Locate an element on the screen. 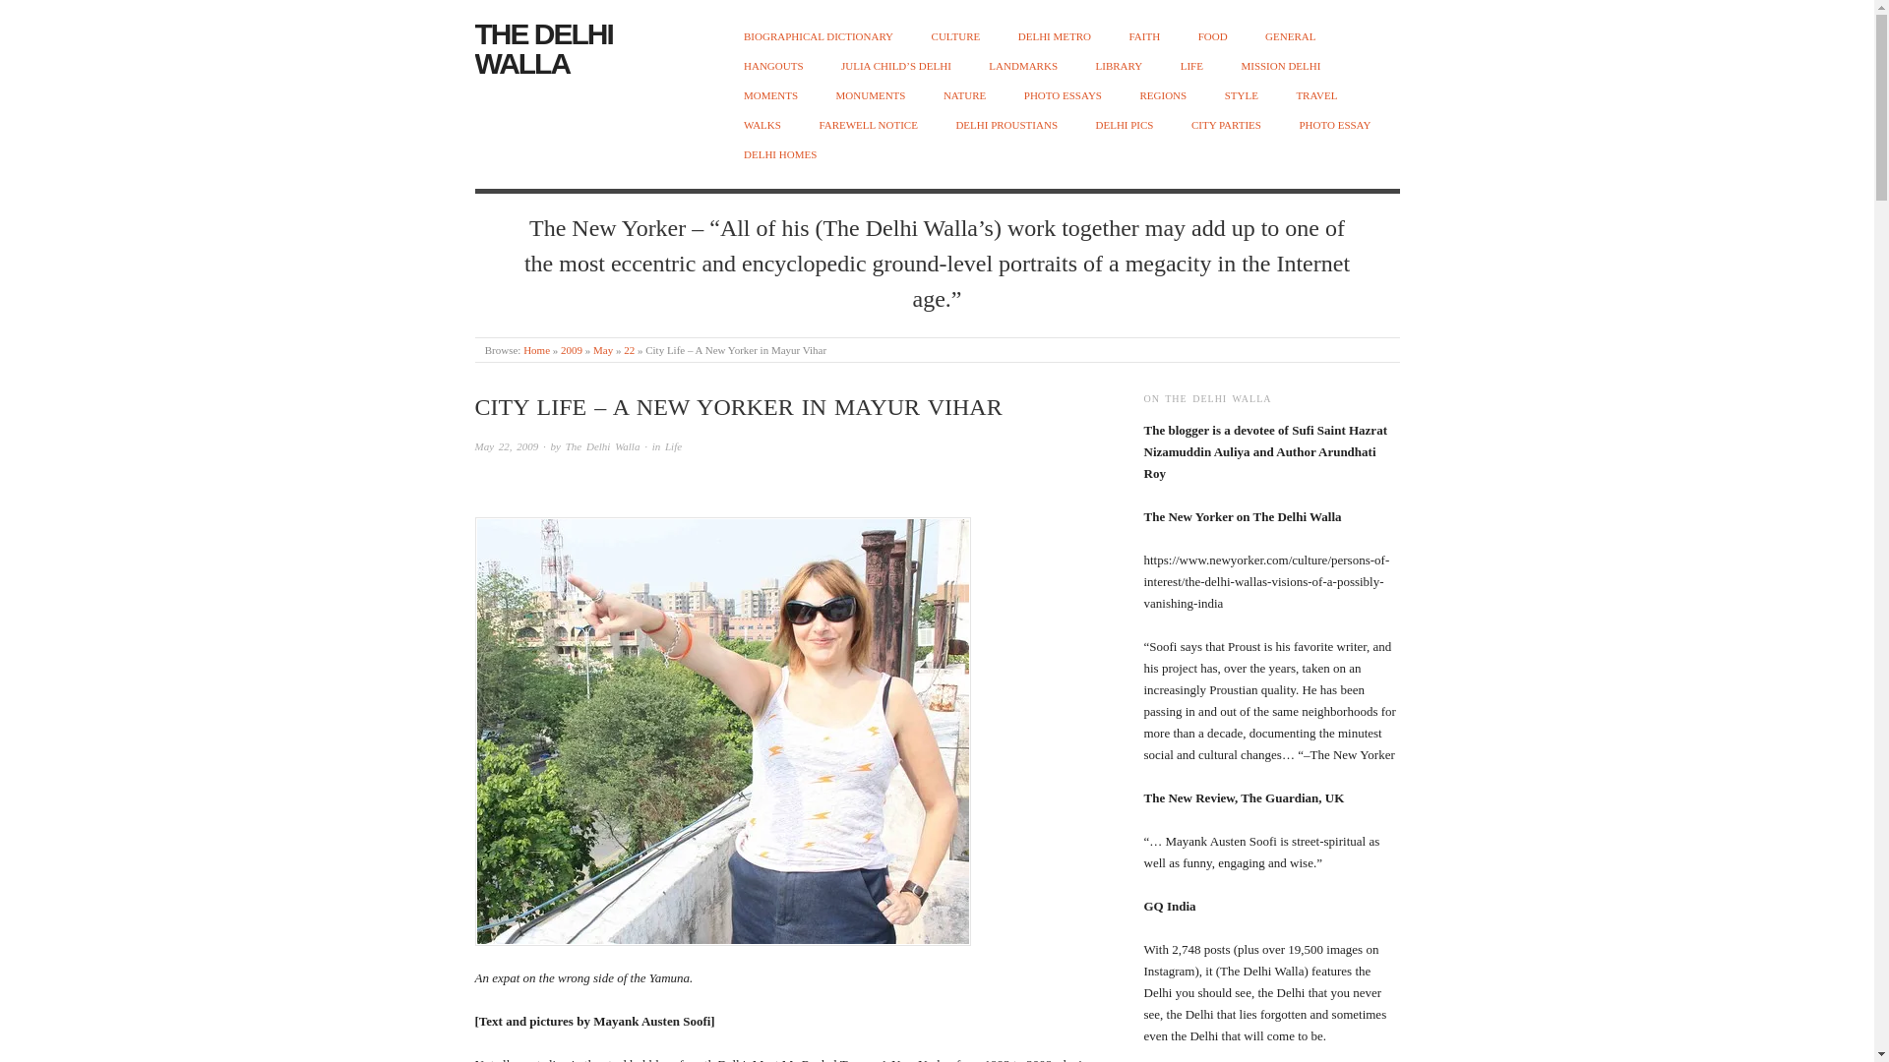 This screenshot has width=1889, height=1062. 2009 is located at coordinates (571, 349).